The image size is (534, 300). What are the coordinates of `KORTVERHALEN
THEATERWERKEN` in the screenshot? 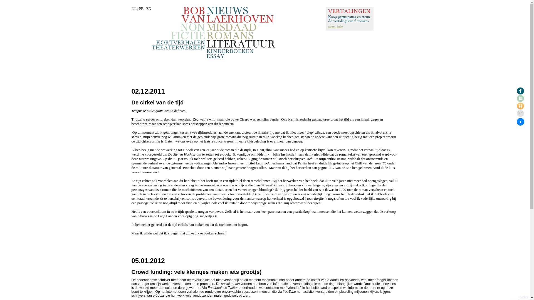 It's located at (179, 45).